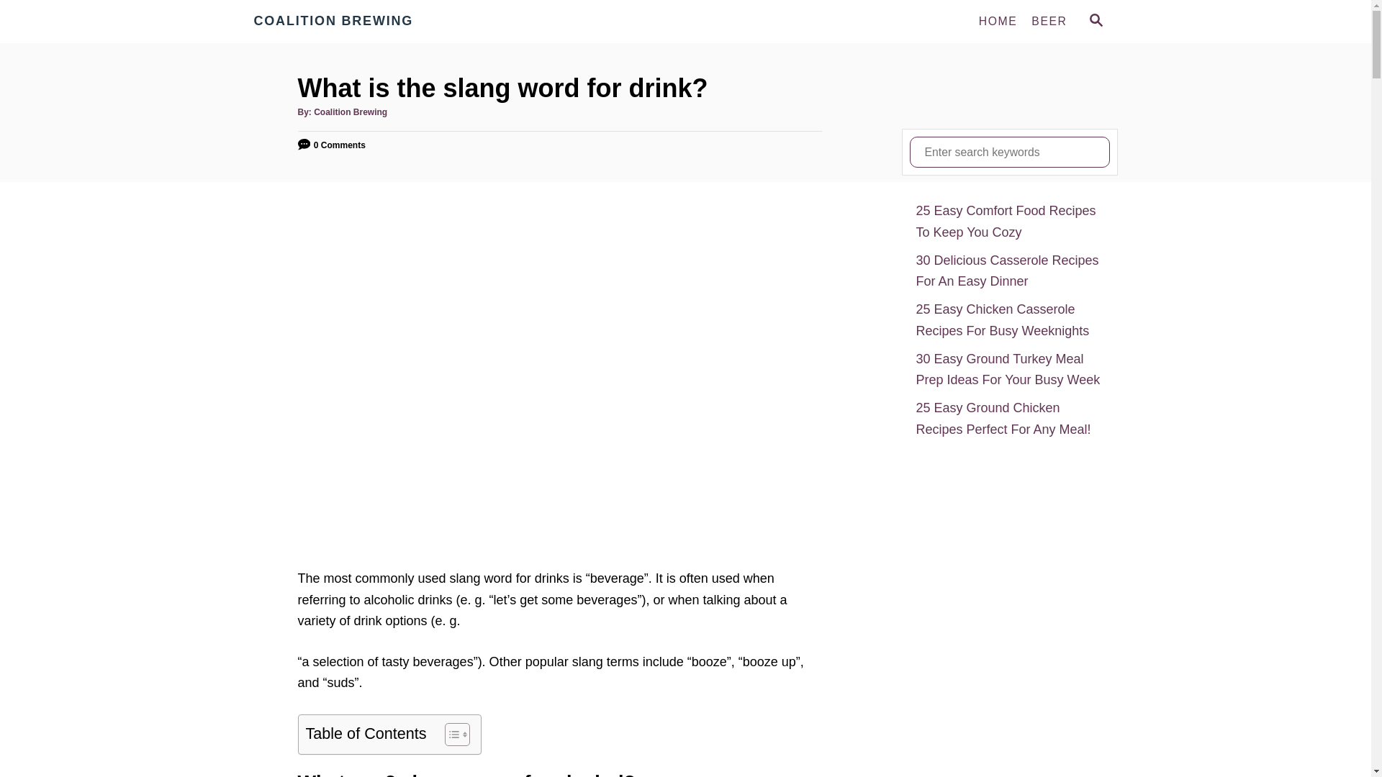 The height and width of the screenshot is (777, 1382). I want to click on Coalition Brewing, so click(350, 112).